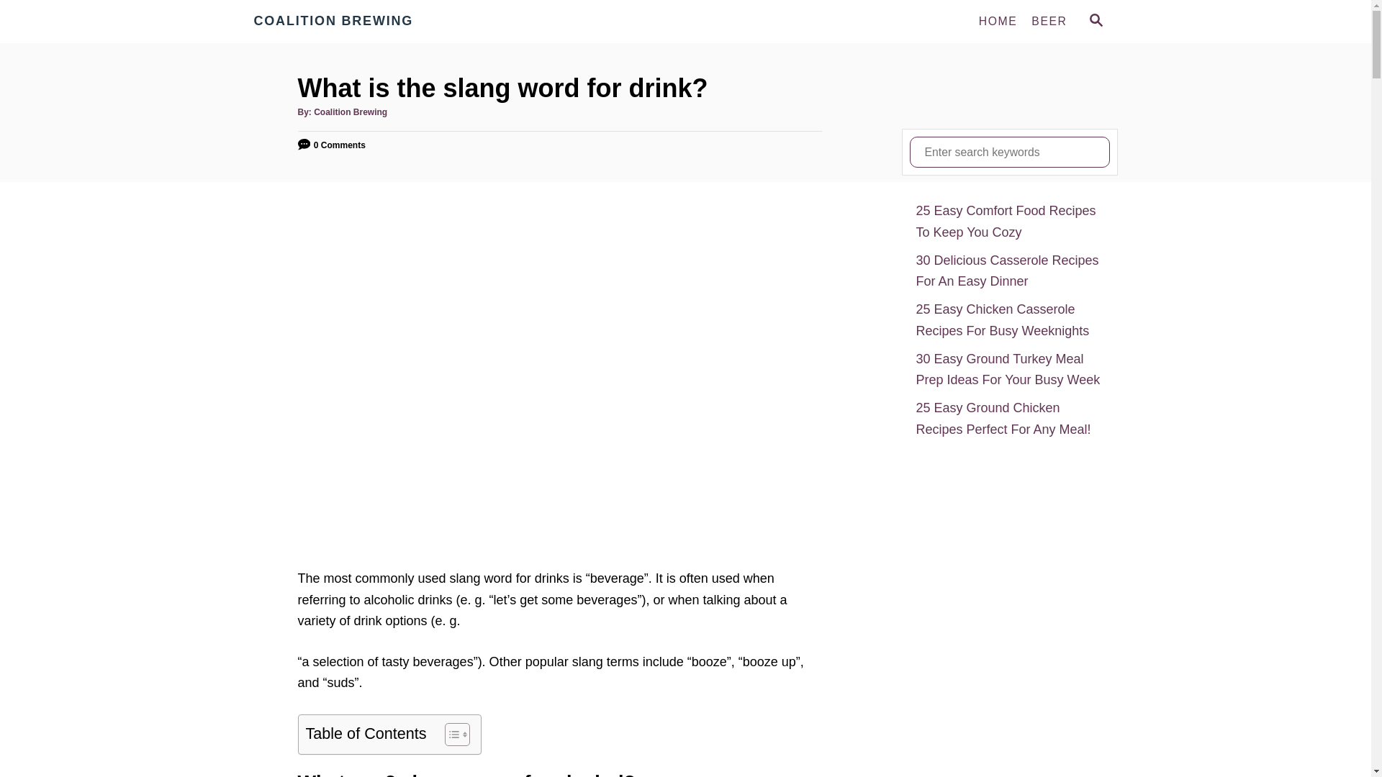 The height and width of the screenshot is (777, 1382). I want to click on Coalition Brewing, so click(350, 112).